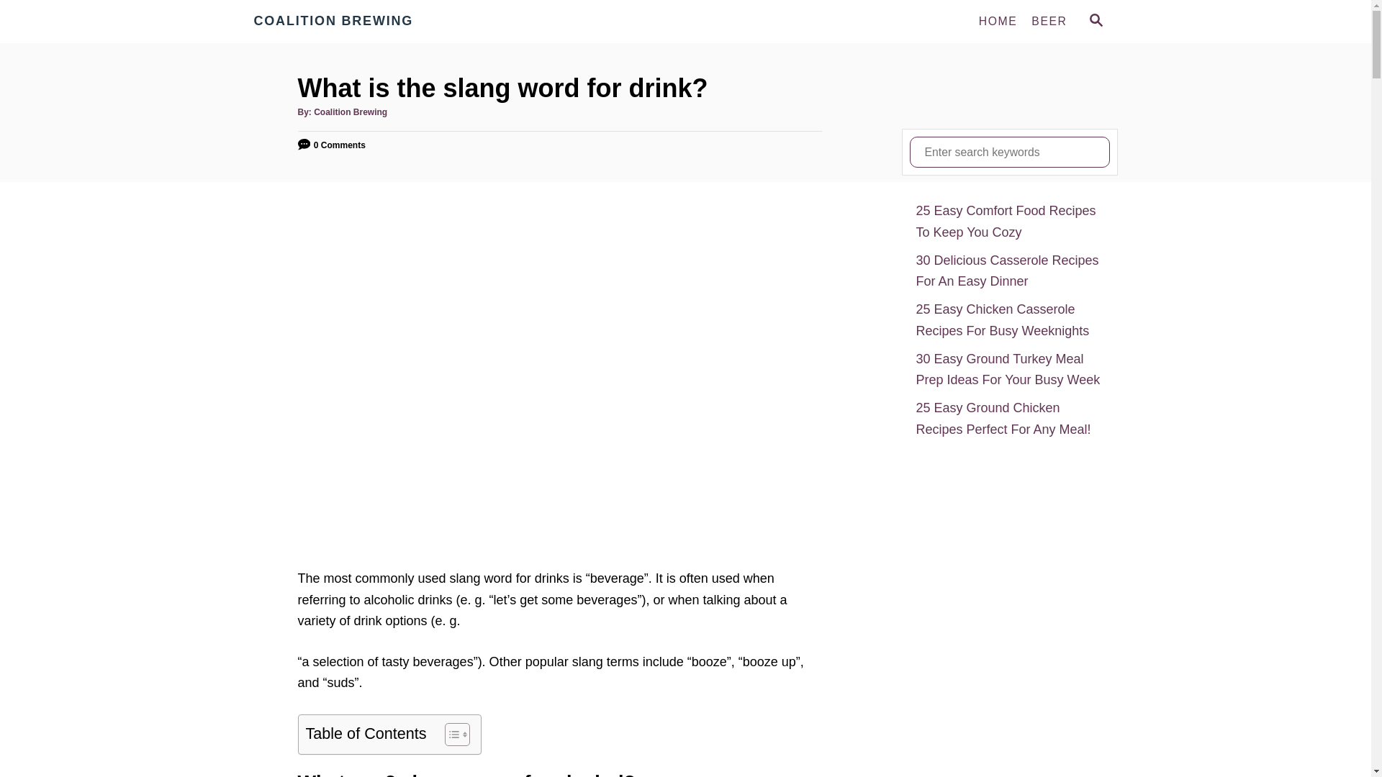 The height and width of the screenshot is (777, 1382). I want to click on Coalition Brewing, so click(350, 112).